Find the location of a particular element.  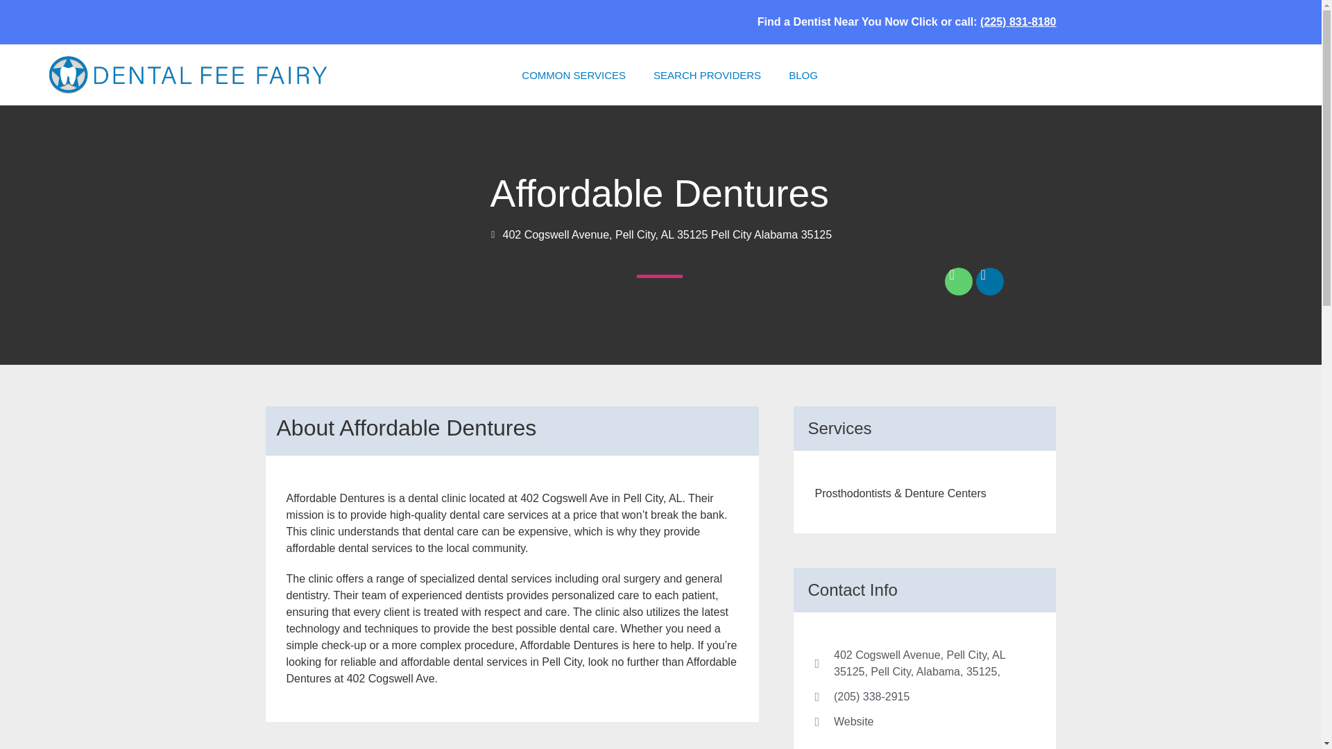

Website is located at coordinates (924, 722).